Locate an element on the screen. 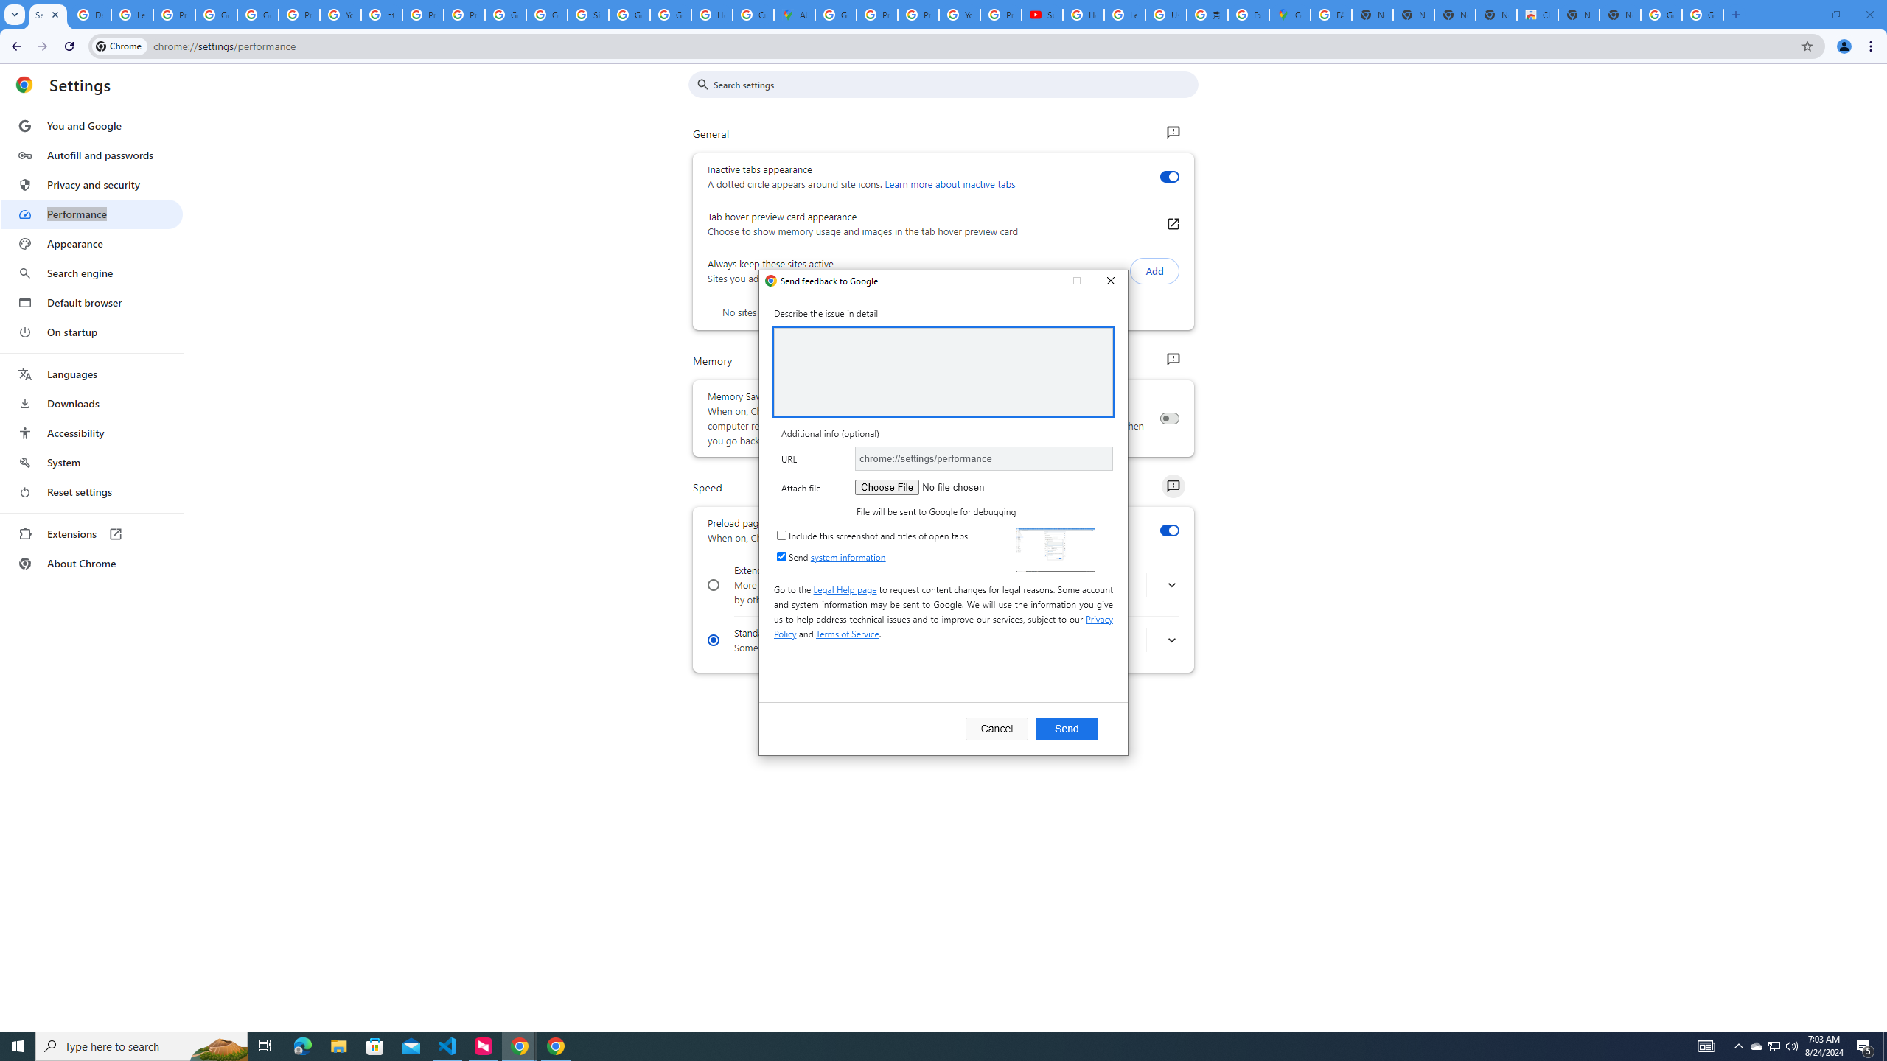 Image resolution: width=1887 pixels, height=1061 pixels. Chrome Web Store is located at coordinates (714, 585).